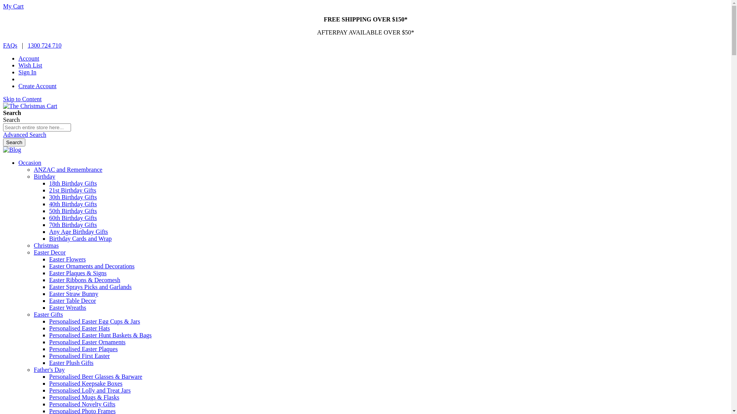 The width and height of the screenshot is (737, 414). Describe the element at coordinates (74, 294) in the screenshot. I see `Easter Straw Bunny` at that location.